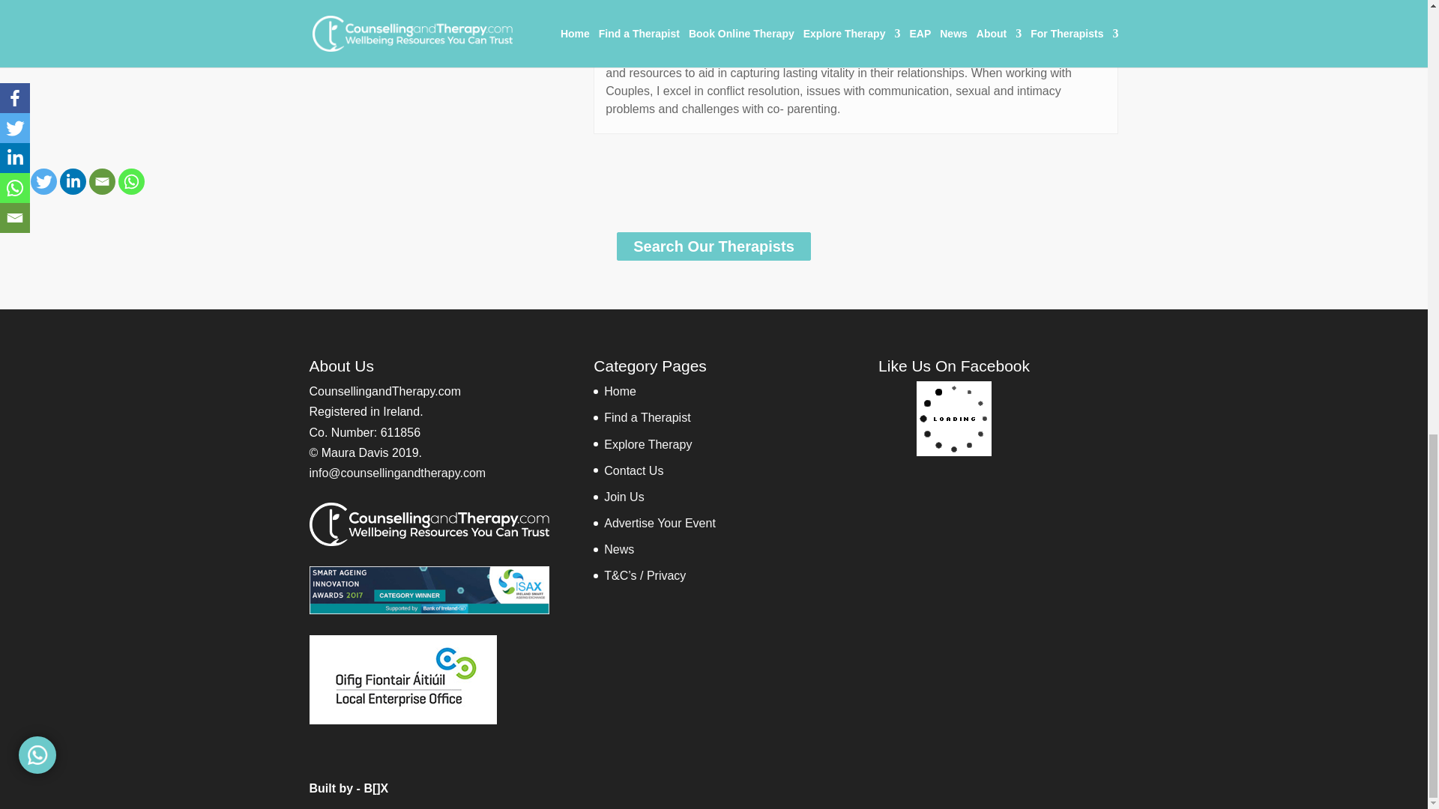  I want to click on Linkedin, so click(73, 181).